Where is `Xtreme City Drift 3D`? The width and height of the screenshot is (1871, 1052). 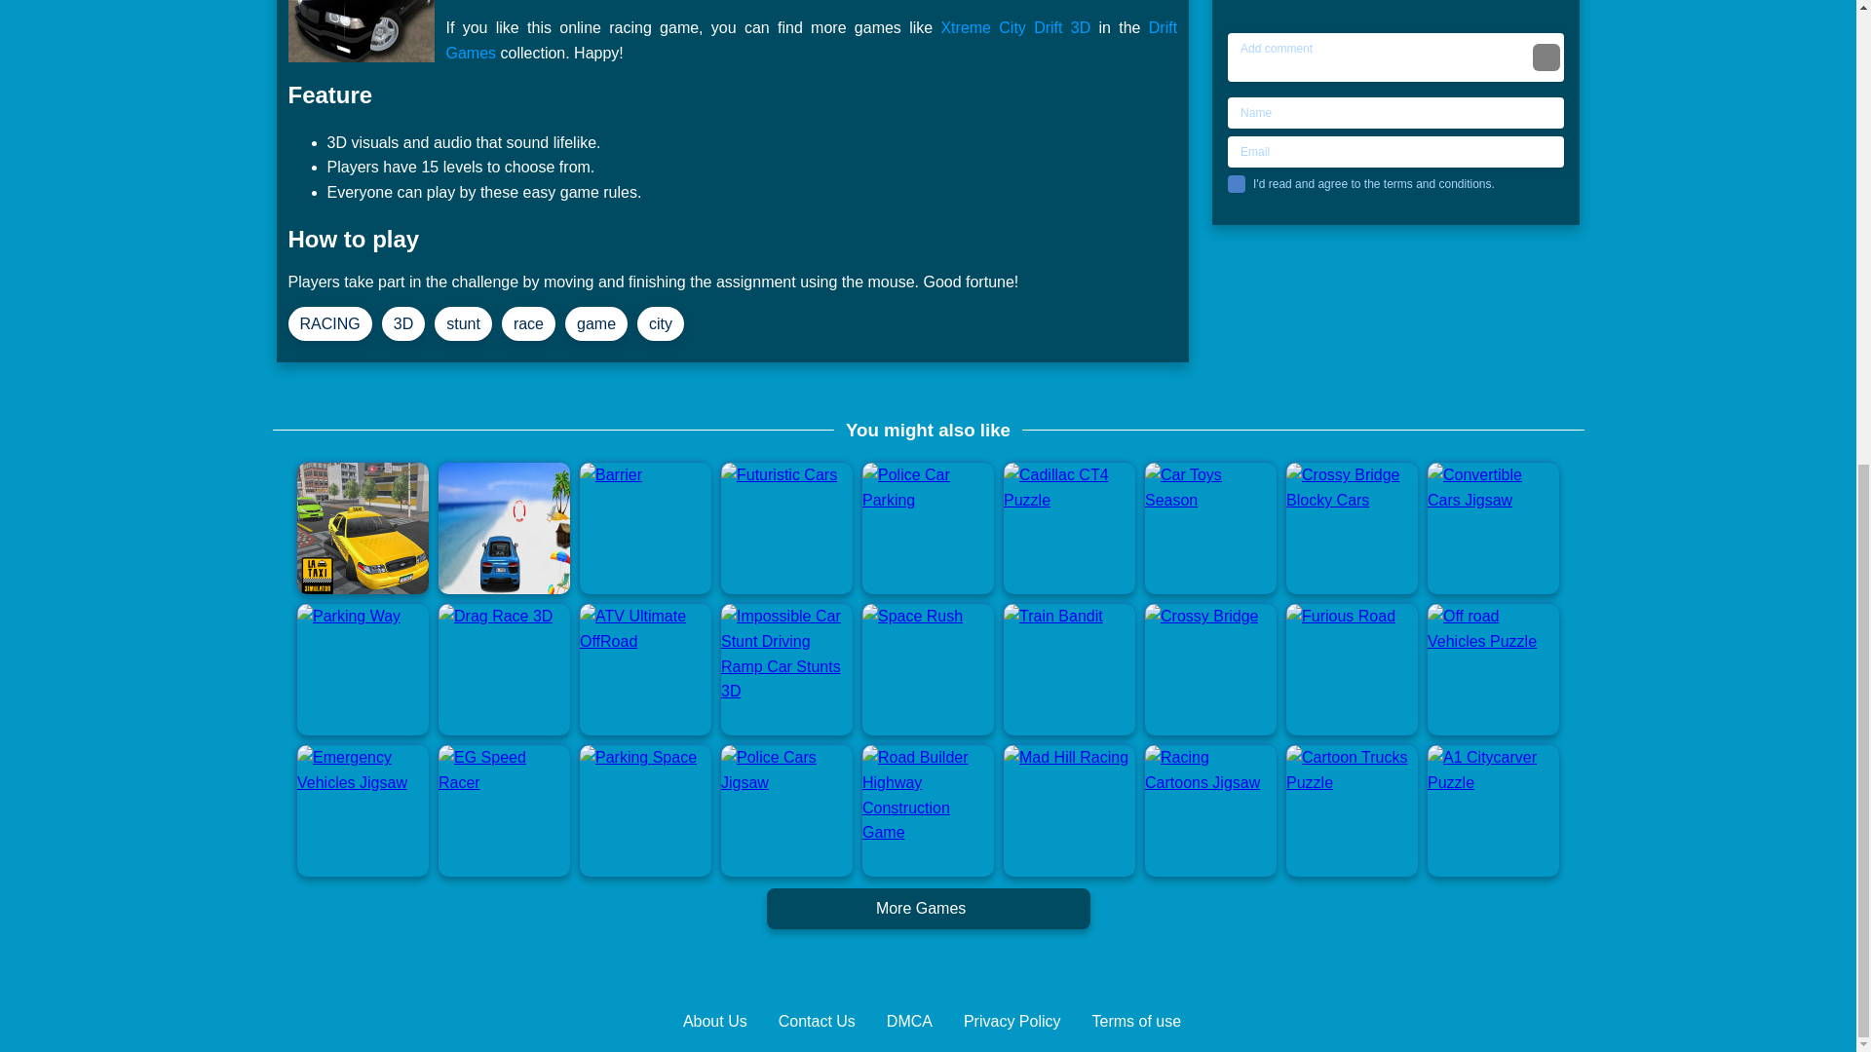 Xtreme City Drift 3D is located at coordinates (1015, 27).